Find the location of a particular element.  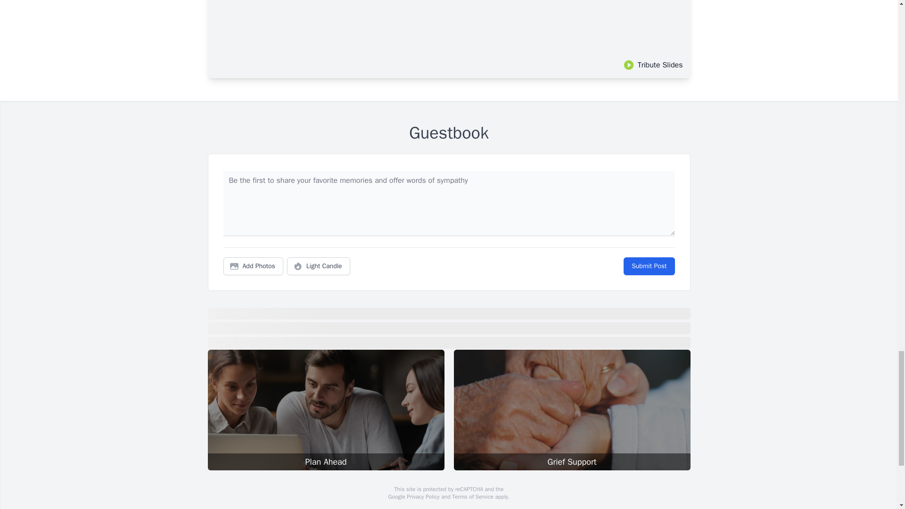

Submit Post is located at coordinates (649, 266).